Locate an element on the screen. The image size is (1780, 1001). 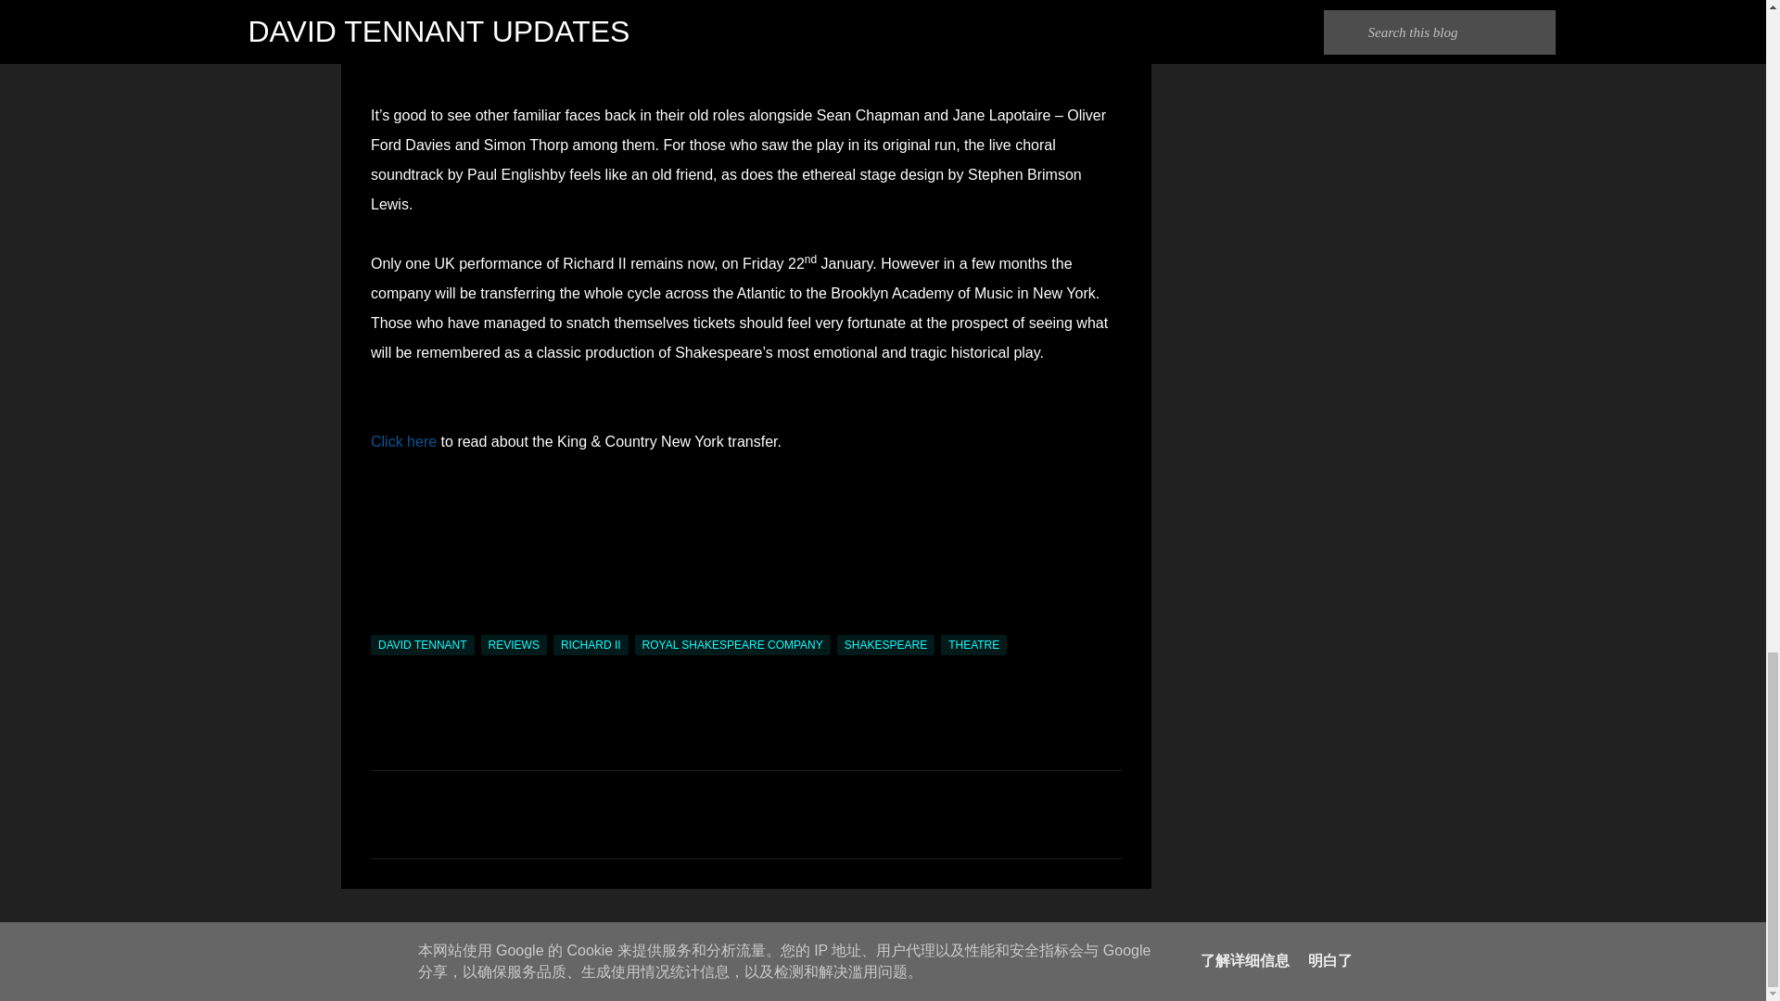
Powered by Blogger is located at coordinates (883, 936).